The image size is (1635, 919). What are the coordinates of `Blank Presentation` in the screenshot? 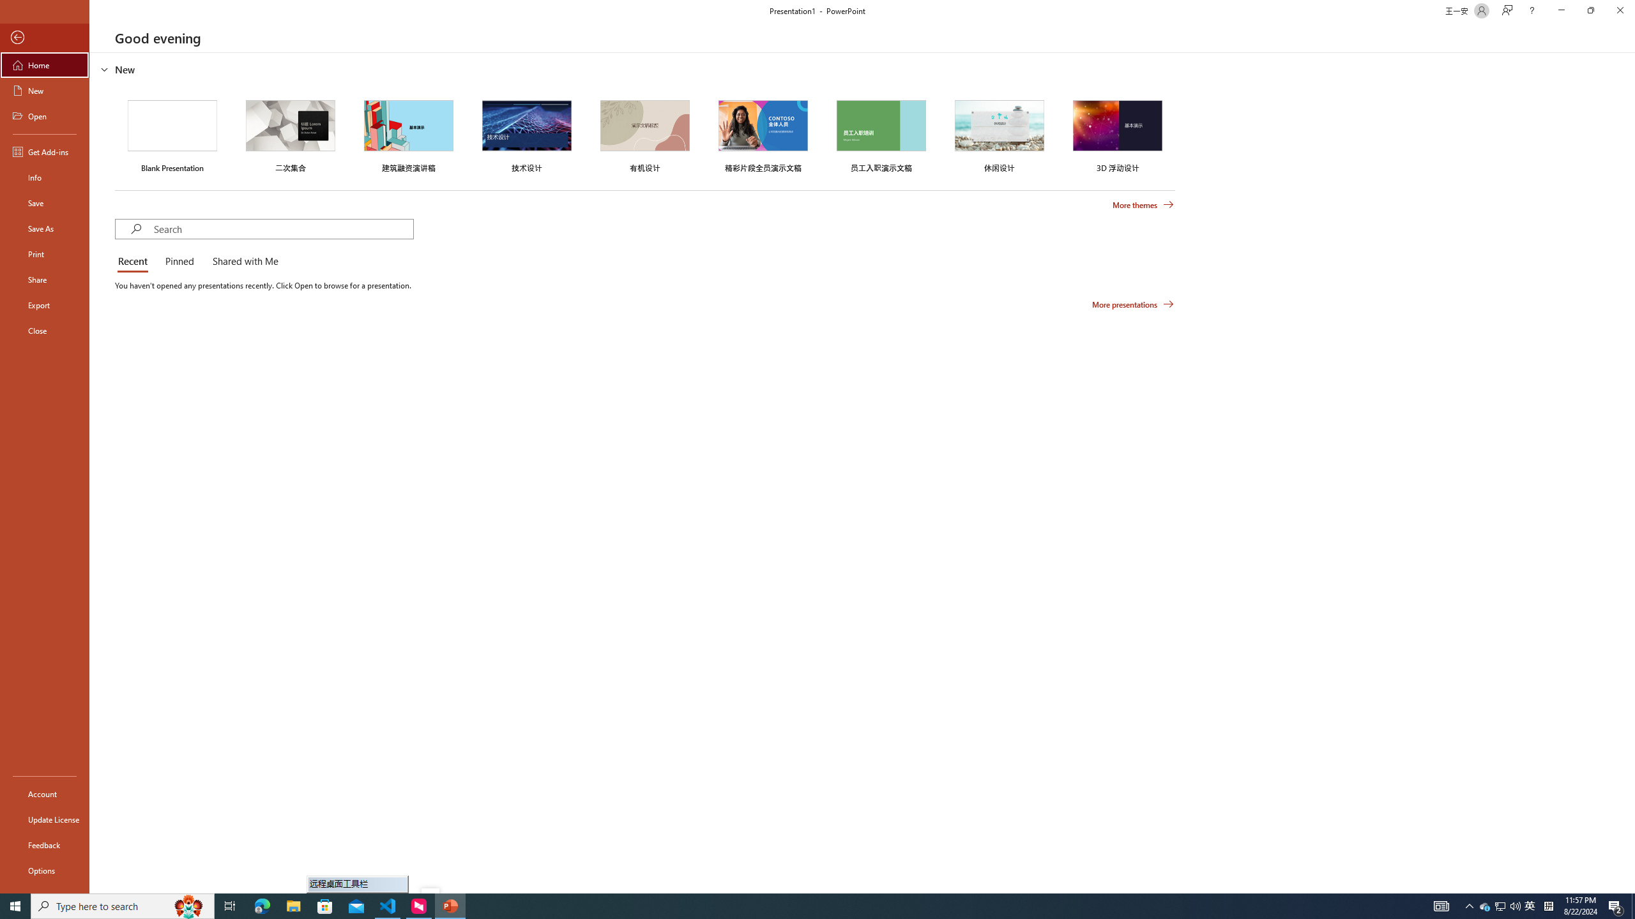 It's located at (172, 134).